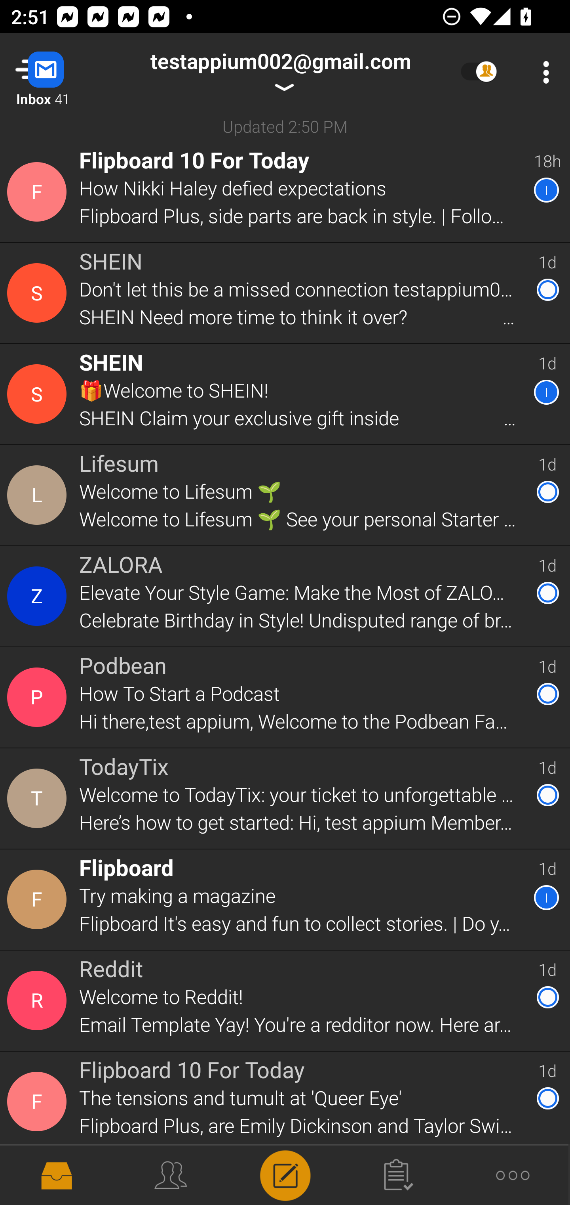 This screenshot has width=570, height=1205. Describe the element at coordinates (542, 72) in the screenshot. I see `More Options` at that location.